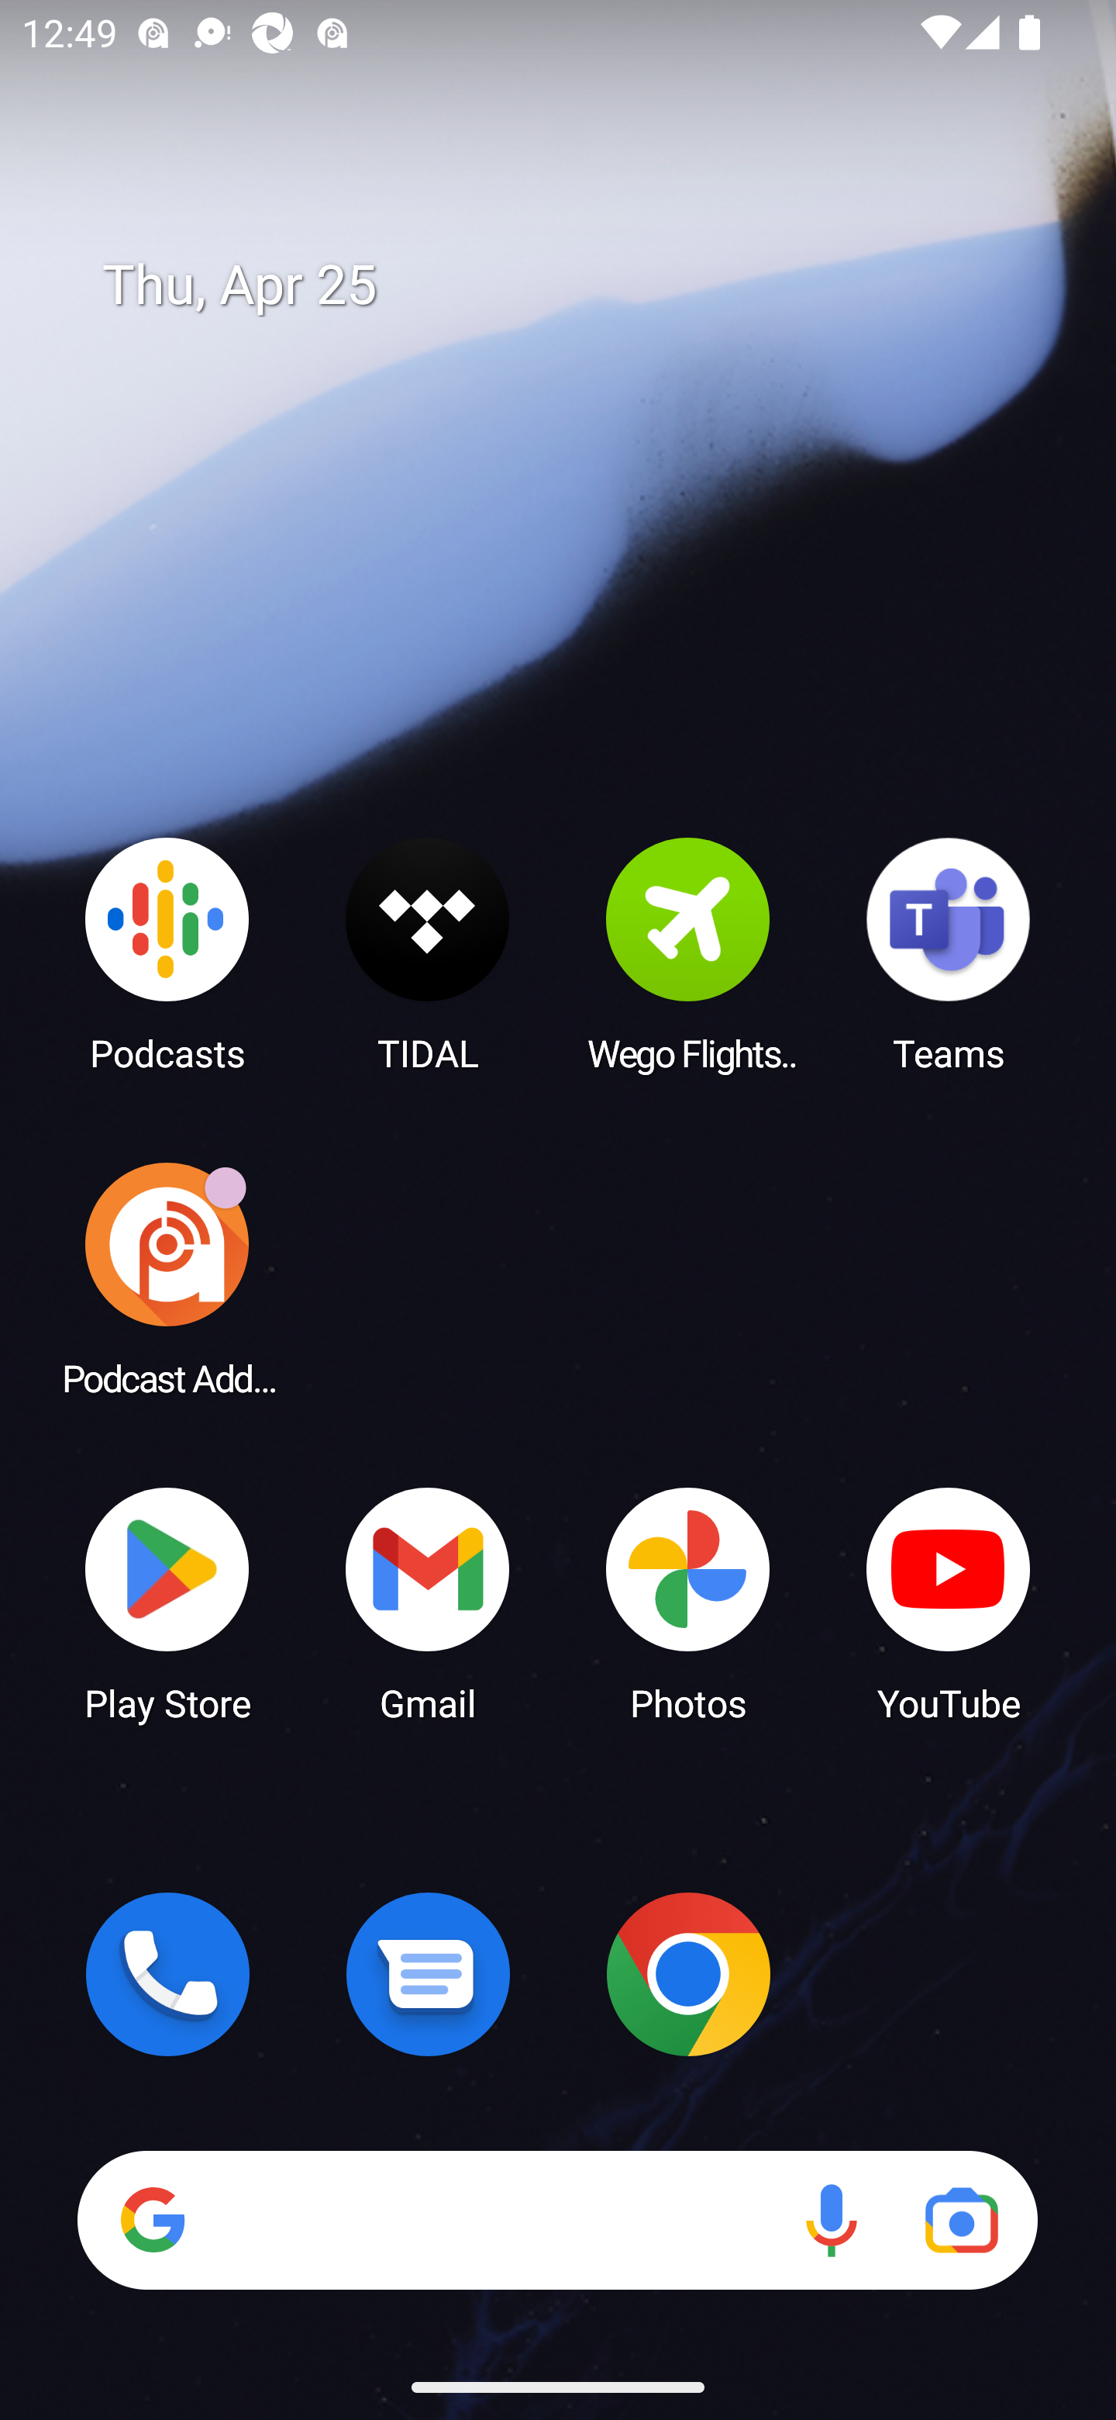  What do you see at coordinates (428, 953) in the screenshot?
I see `TIDAL` at bounding box center [428, 953].